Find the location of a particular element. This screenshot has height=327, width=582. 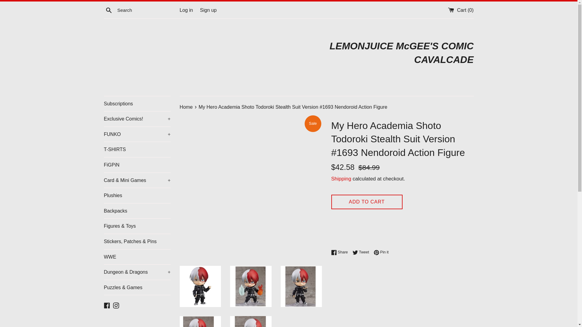

Plushies is located at coordinates (137, 196).